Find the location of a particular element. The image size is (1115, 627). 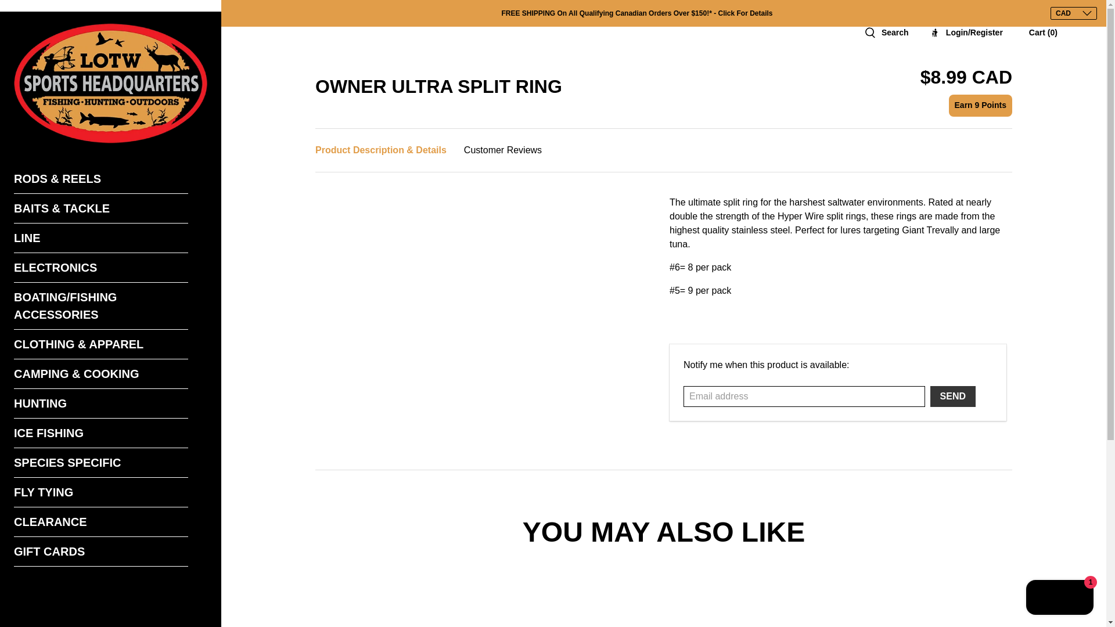

Send is located at coordinates (952, 396).